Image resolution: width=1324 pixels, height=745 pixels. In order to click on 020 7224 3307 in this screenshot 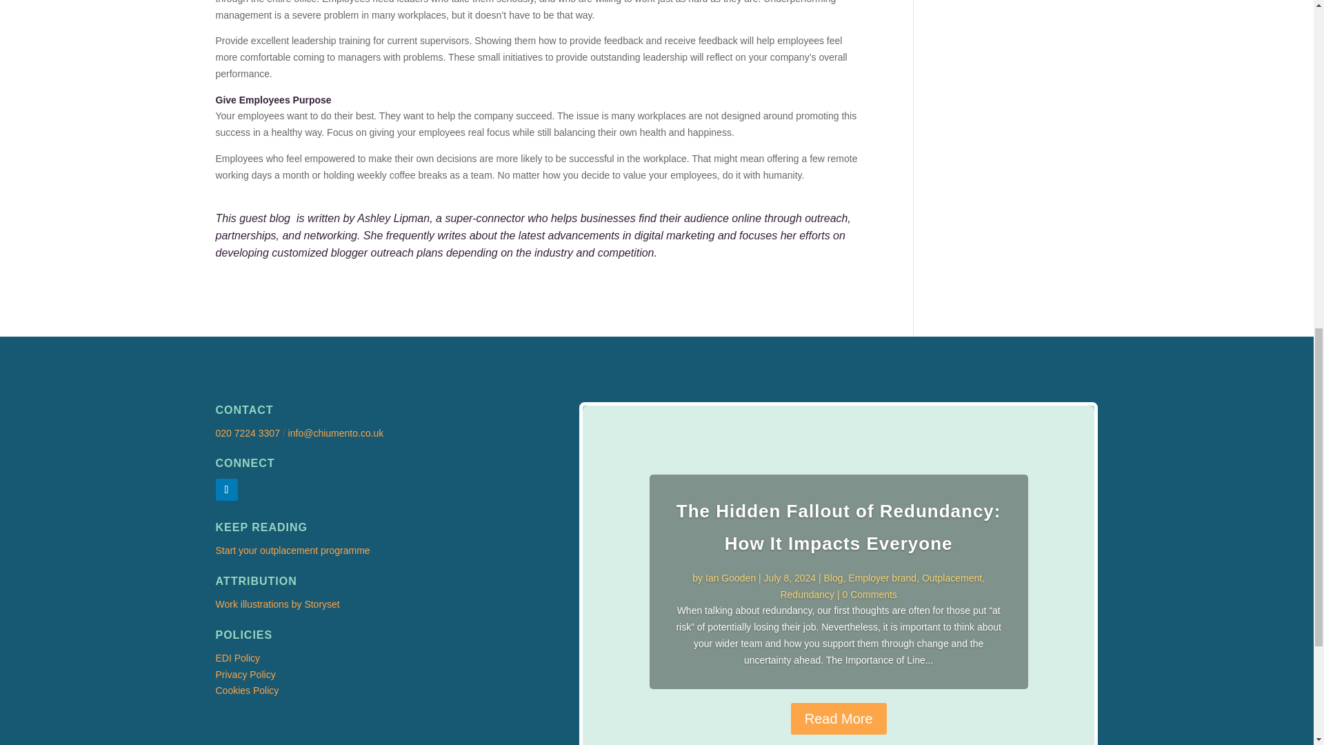, I will do `click(247, 433)`.